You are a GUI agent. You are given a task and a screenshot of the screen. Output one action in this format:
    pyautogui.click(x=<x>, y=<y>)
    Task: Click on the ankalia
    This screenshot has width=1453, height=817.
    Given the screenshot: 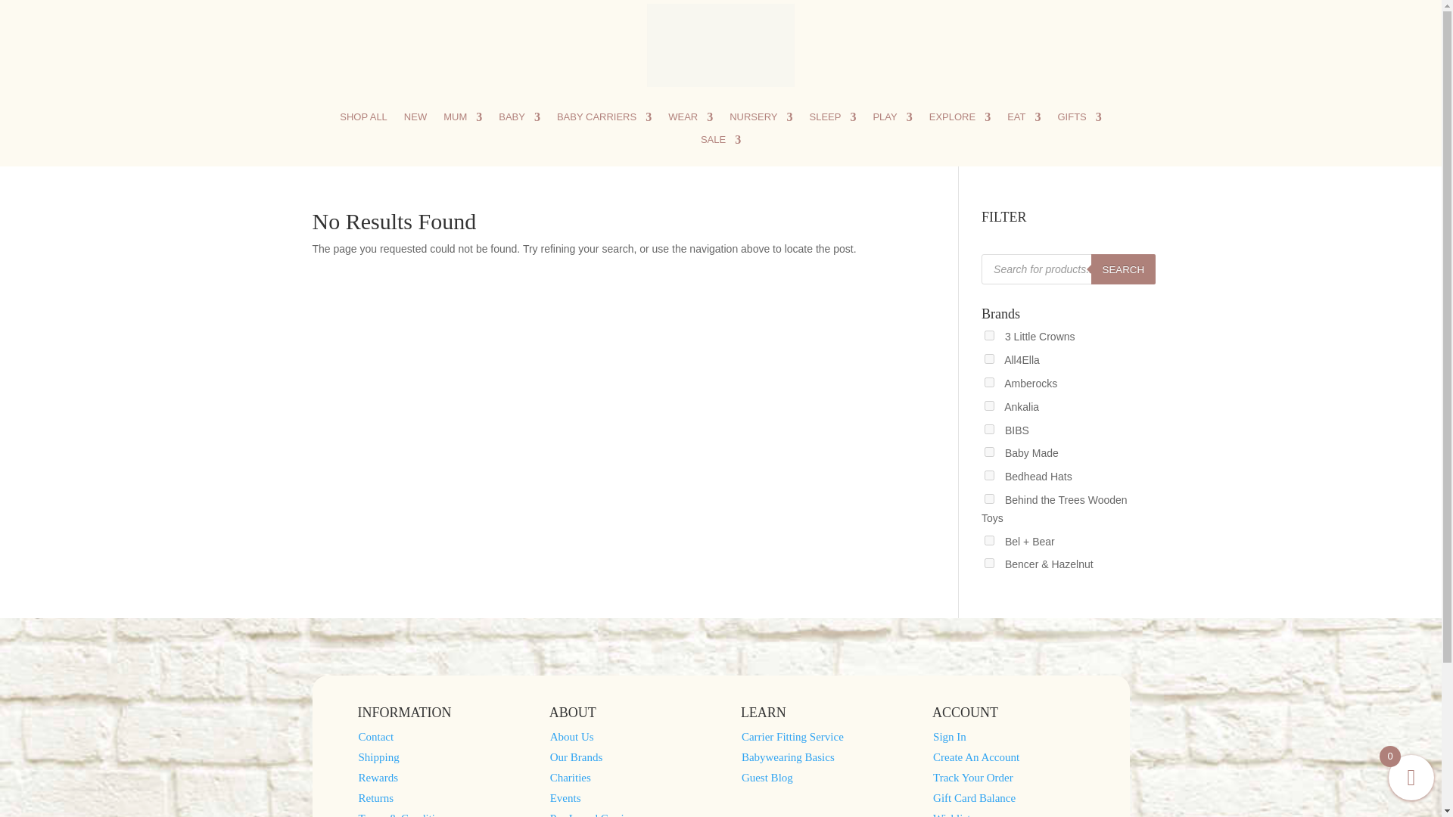 What is the action you would take?
    pyautogui.click(x=989, y=405)
    